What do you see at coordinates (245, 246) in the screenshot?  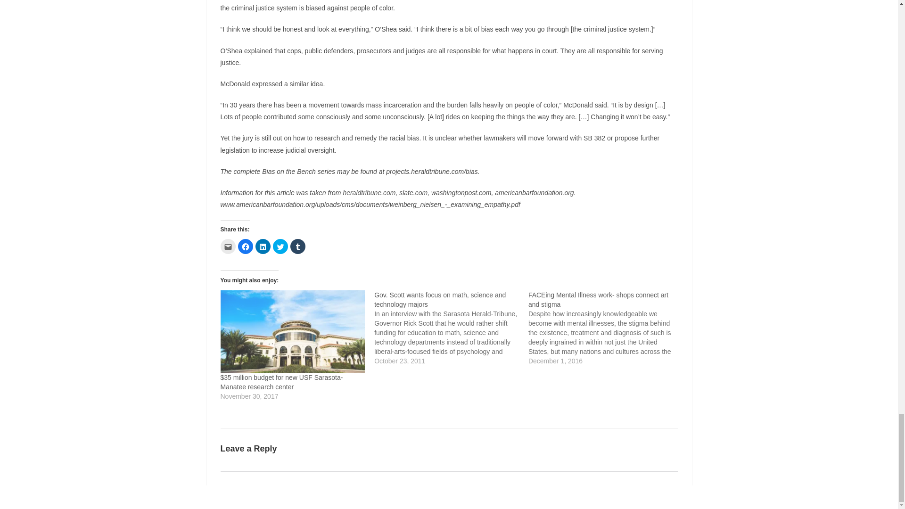 I see `Click to share on Facebook` at bounding box center [245, 246].